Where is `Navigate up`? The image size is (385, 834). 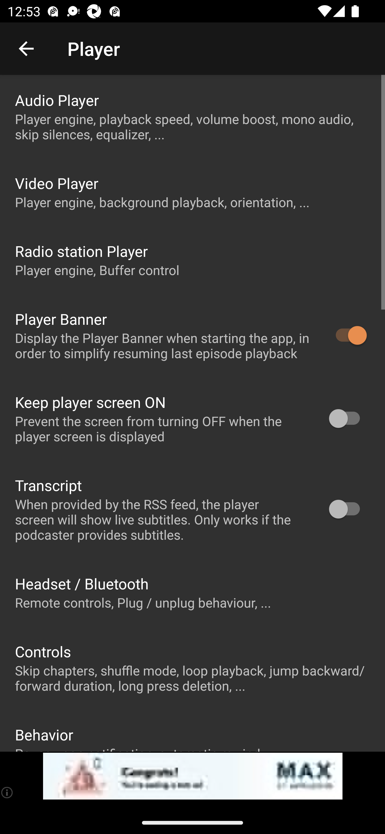
Navigate up is located at coordinates (26, 49).